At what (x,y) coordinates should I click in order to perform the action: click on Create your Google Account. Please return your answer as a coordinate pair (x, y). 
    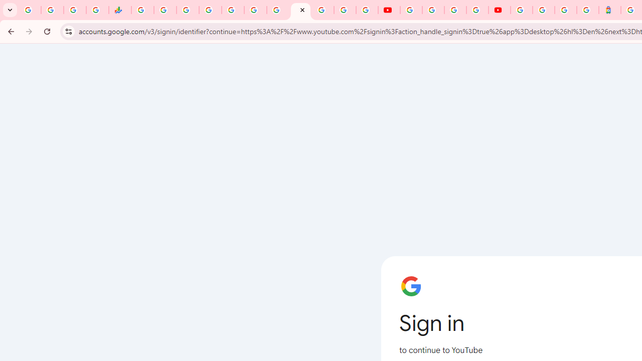
    Looking at the image, I should click on (455, 10).